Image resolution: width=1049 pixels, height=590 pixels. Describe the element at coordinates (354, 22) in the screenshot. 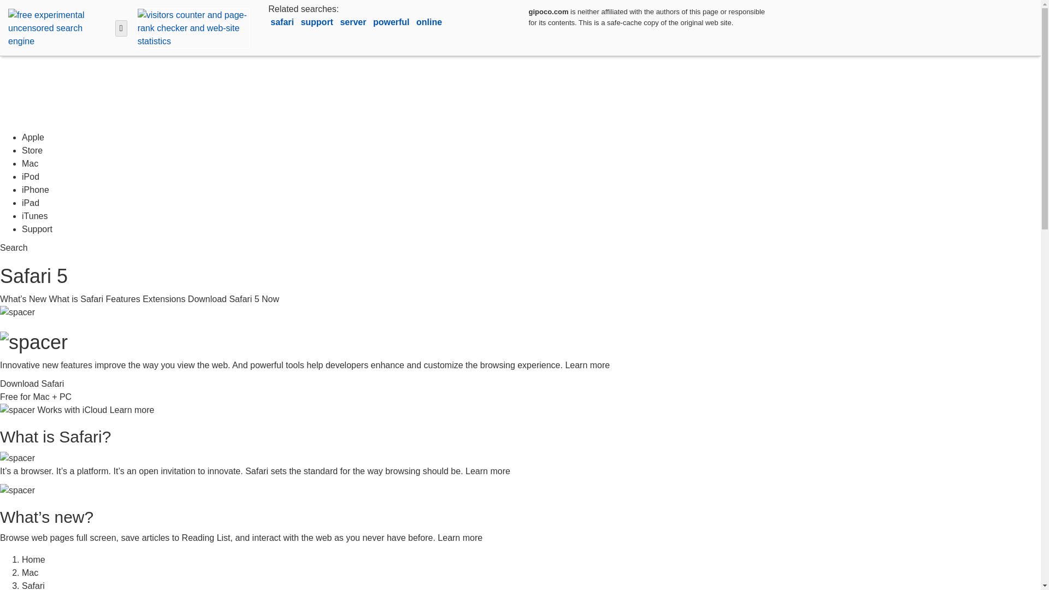

I see `server` at that location.